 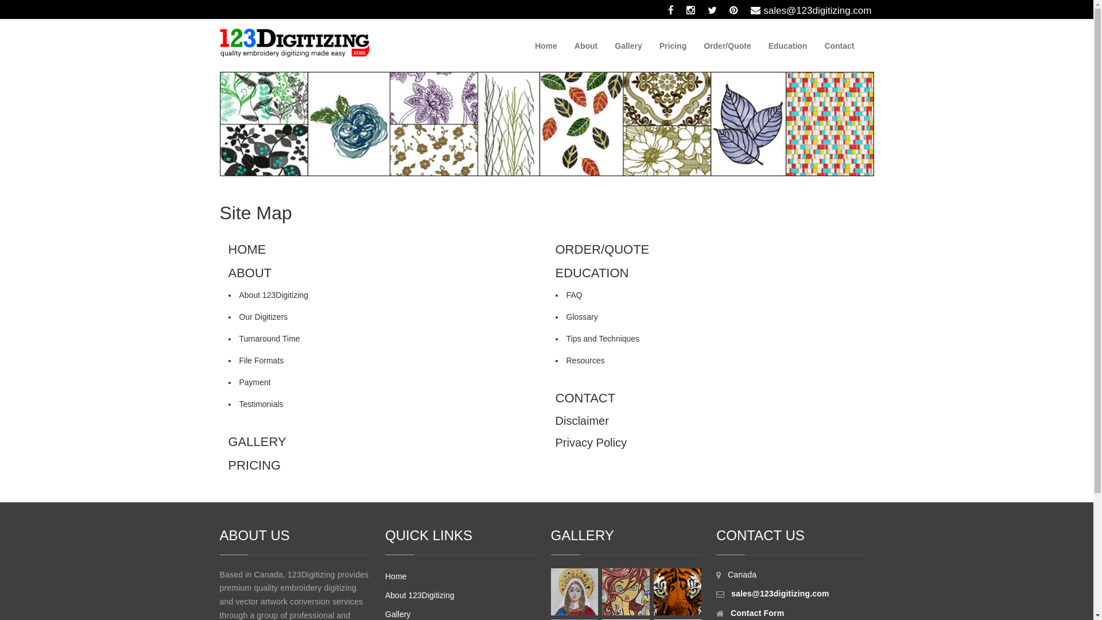 I want to click on Privacy Policy, so click(x=591, y=443).